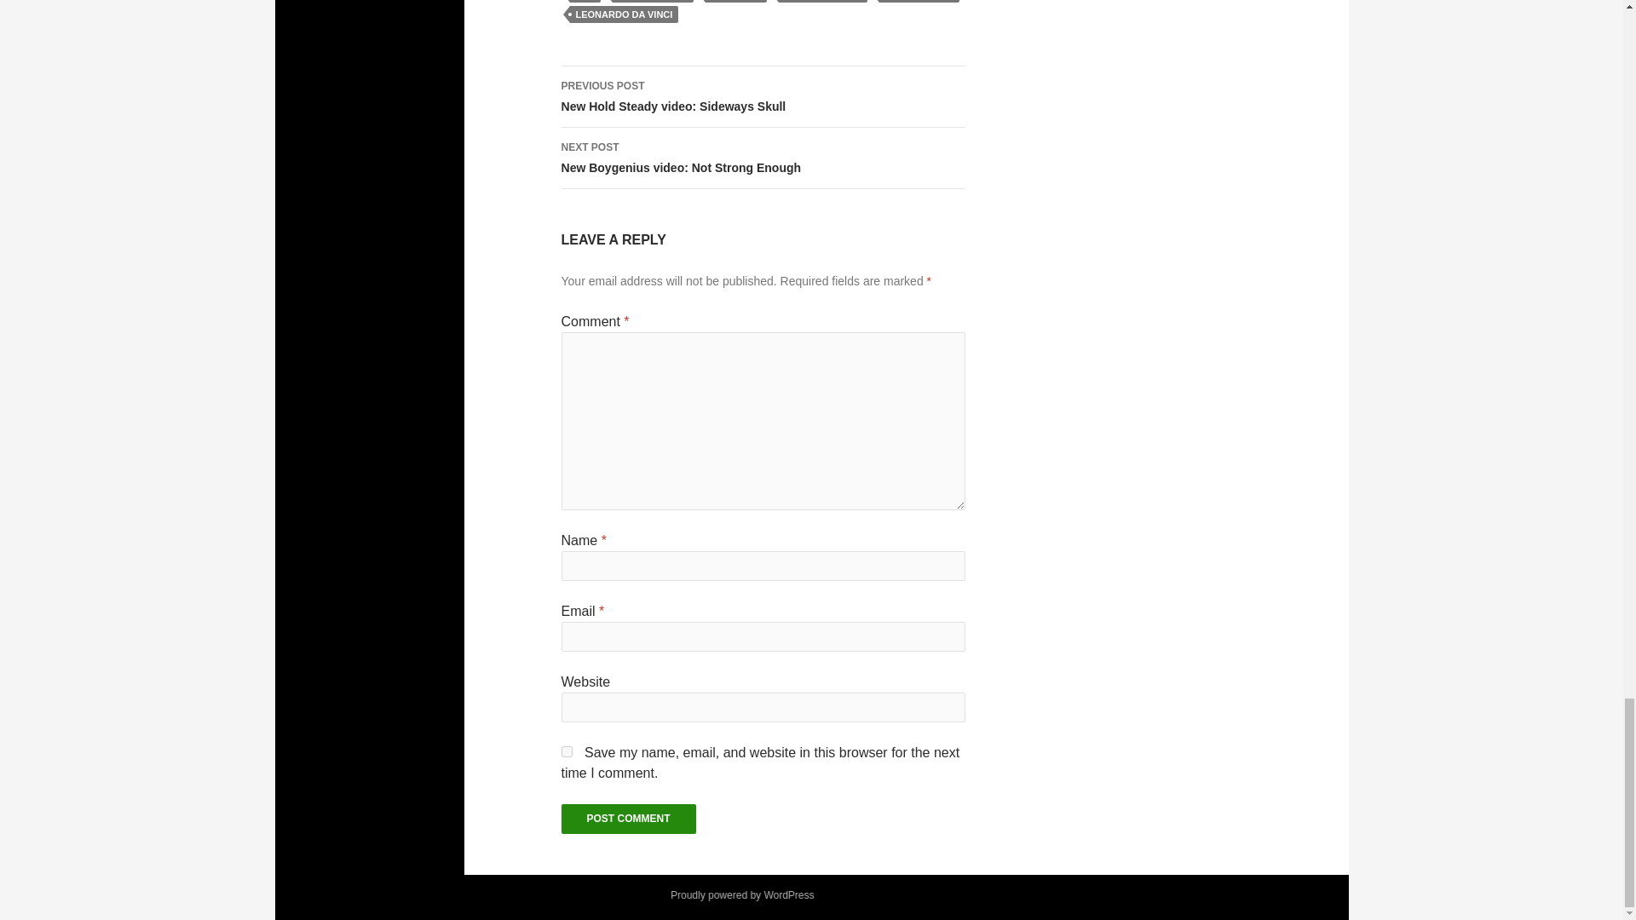 The width and height of the screenshot is (1636, 920). What do you see at coordinates (763, 97) in the screenshot?
I see `AUTHENTICITY` at bounding box center [763, 97].